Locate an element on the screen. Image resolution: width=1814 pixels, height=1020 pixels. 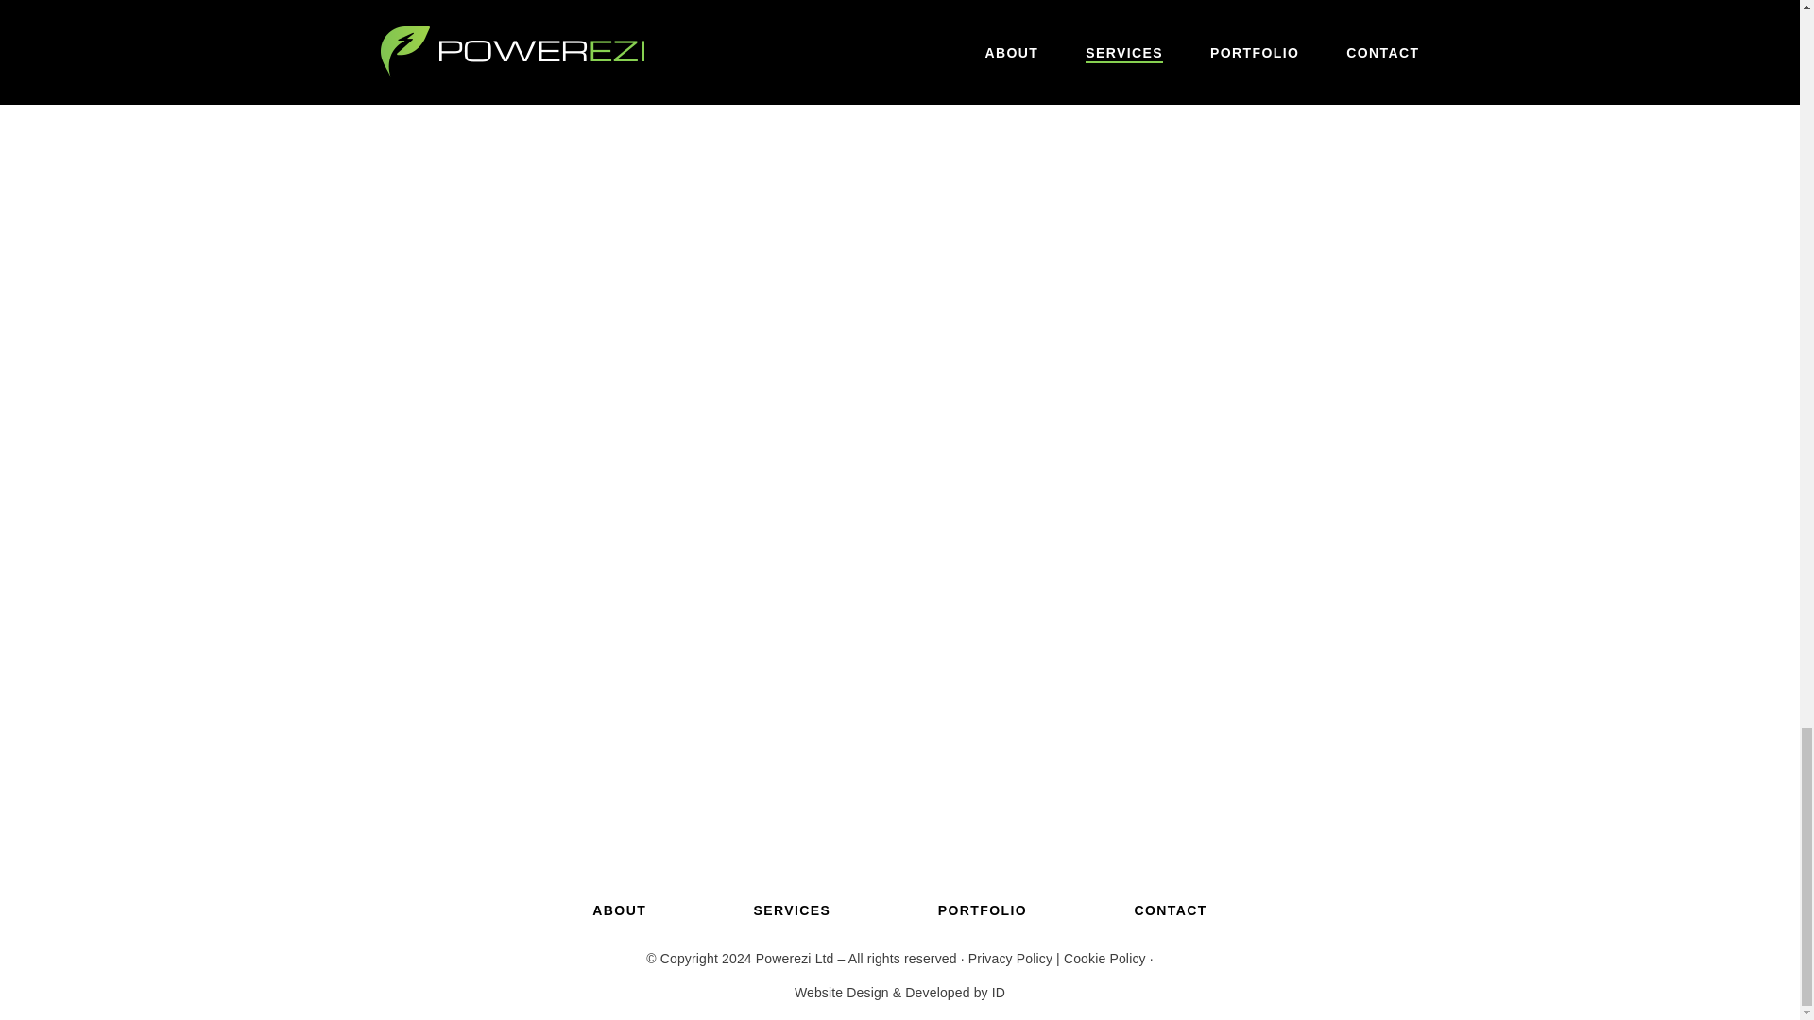
Privacy Policy is located at coordinates (1010, 958).